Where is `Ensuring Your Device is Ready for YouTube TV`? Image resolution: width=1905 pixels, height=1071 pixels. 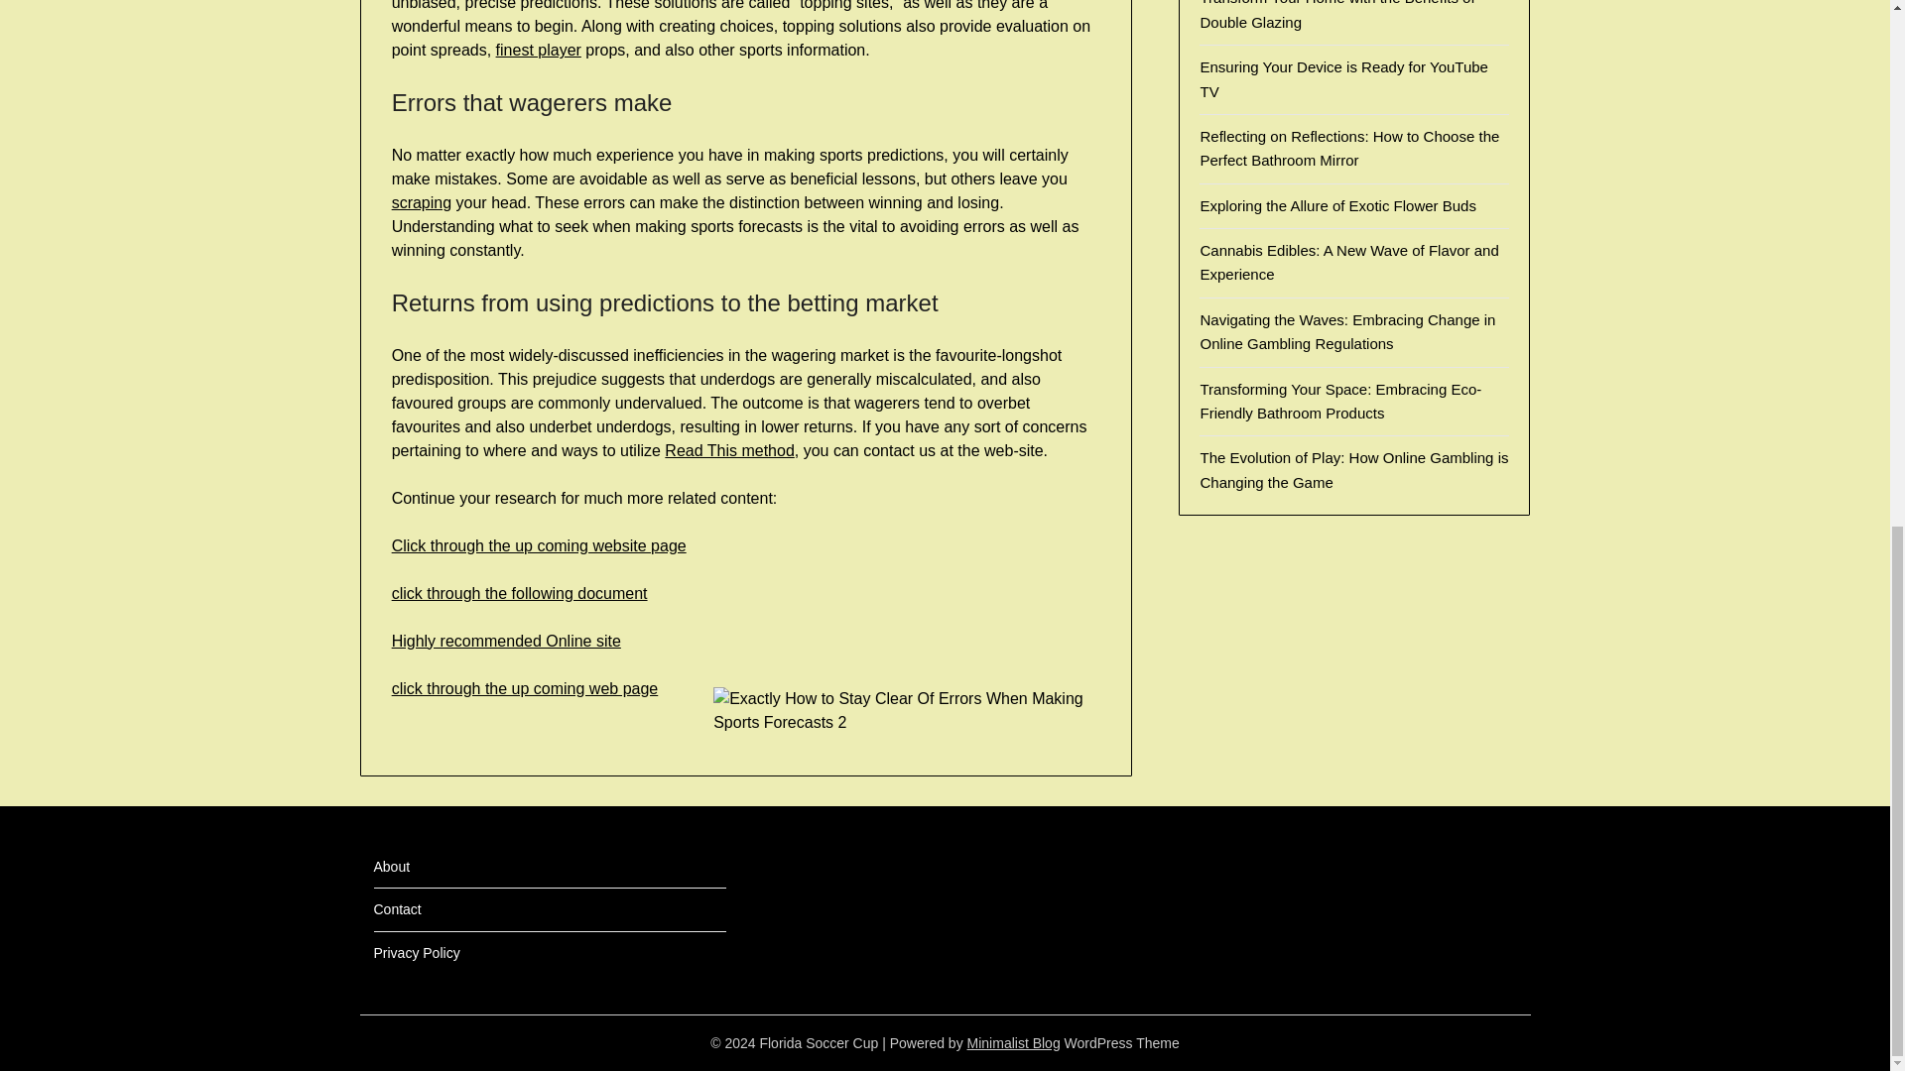
Ensuring Your Device is Ready for YouTube TV is located at coordinates (1343, 79).